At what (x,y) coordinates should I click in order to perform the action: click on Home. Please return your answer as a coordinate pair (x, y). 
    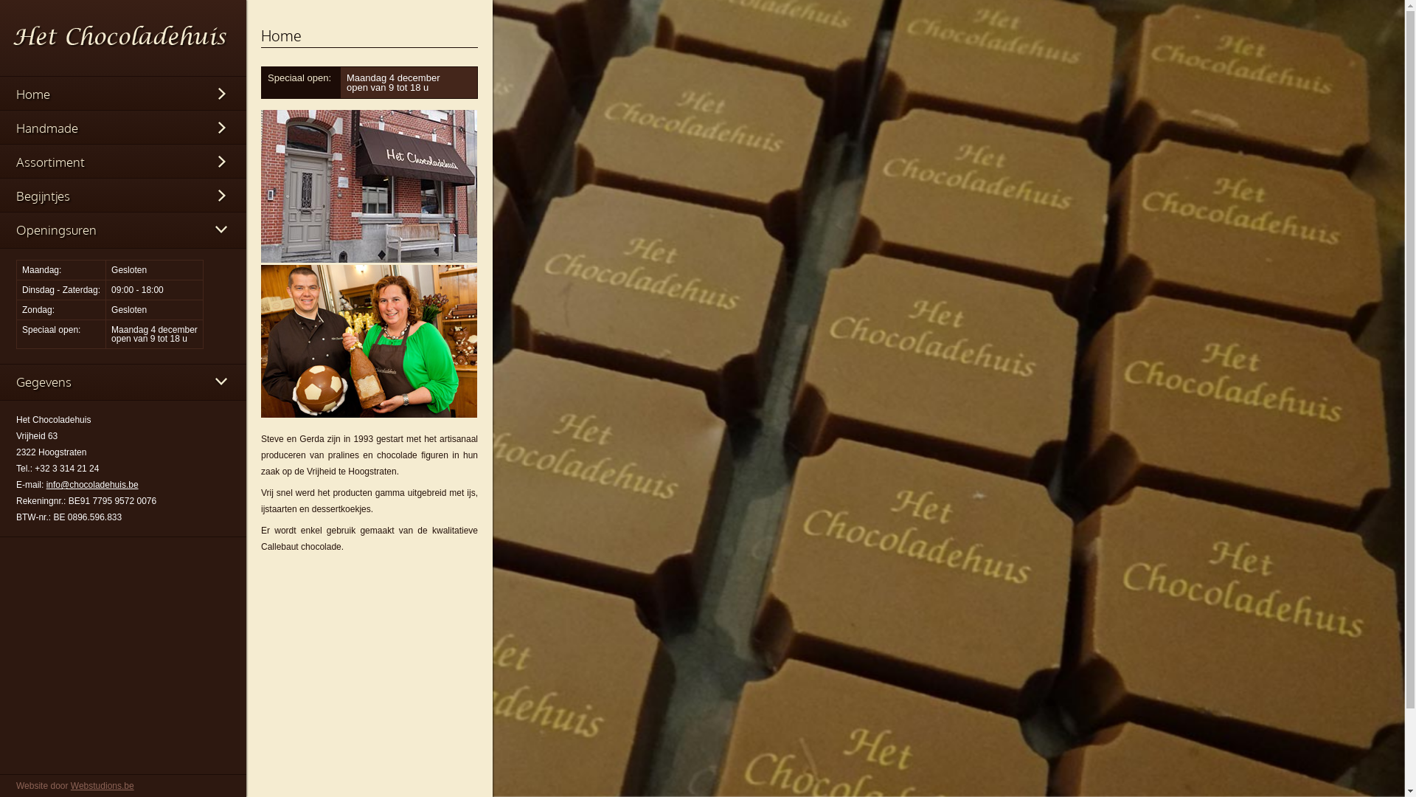
    Looking at the image, I should click on (123, 94).